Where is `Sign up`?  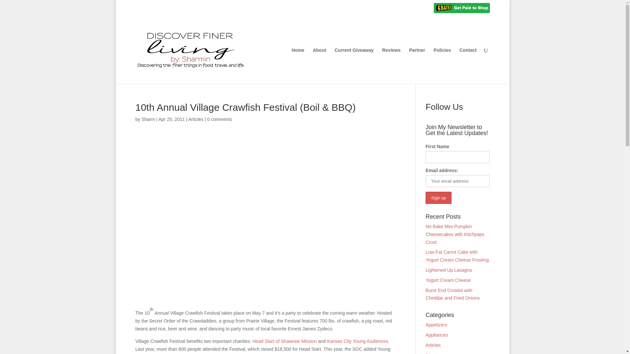 Sign up is located at coordinates (438, 198).